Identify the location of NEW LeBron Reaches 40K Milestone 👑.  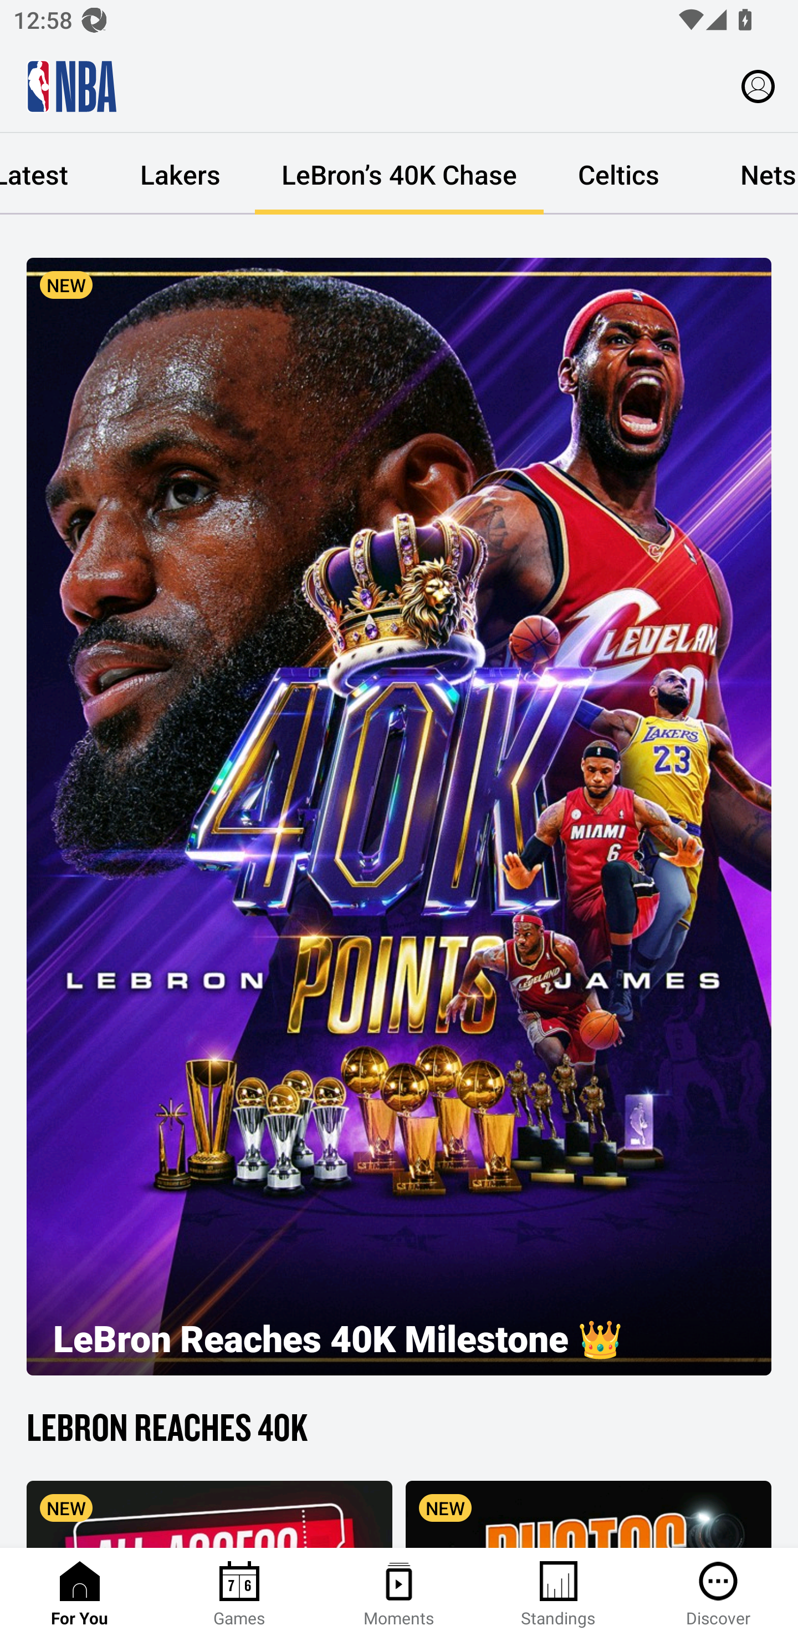
(399, 816).